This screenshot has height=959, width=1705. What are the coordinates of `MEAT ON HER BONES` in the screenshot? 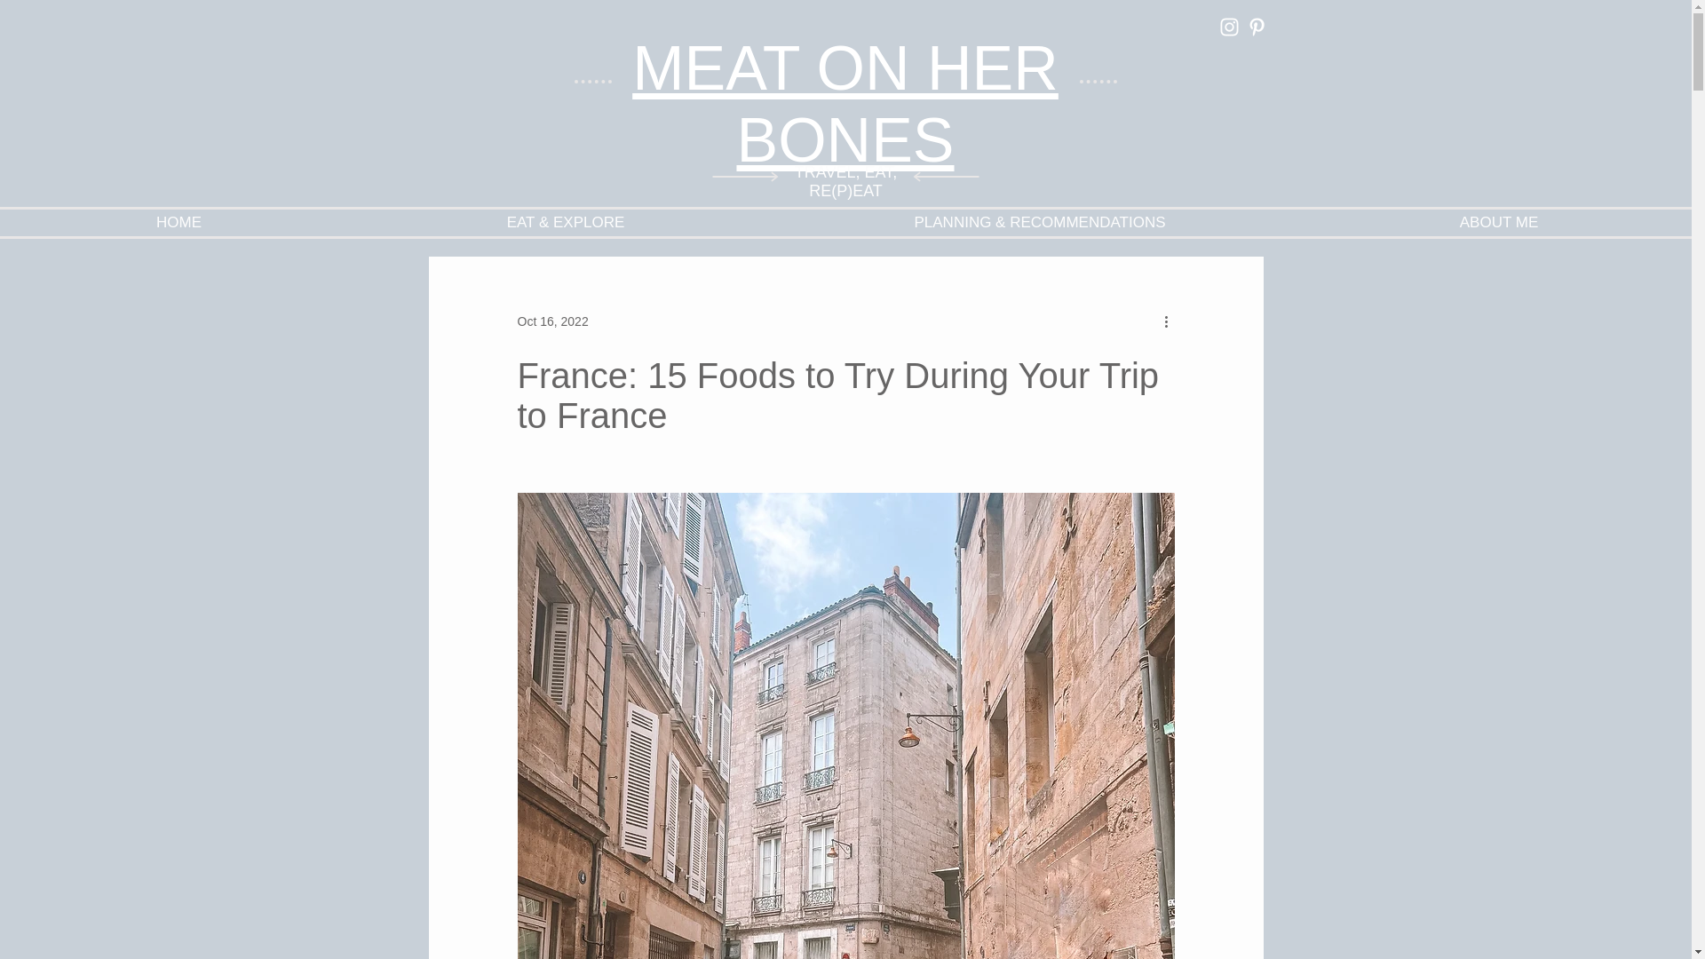 It's located at (845, 104).